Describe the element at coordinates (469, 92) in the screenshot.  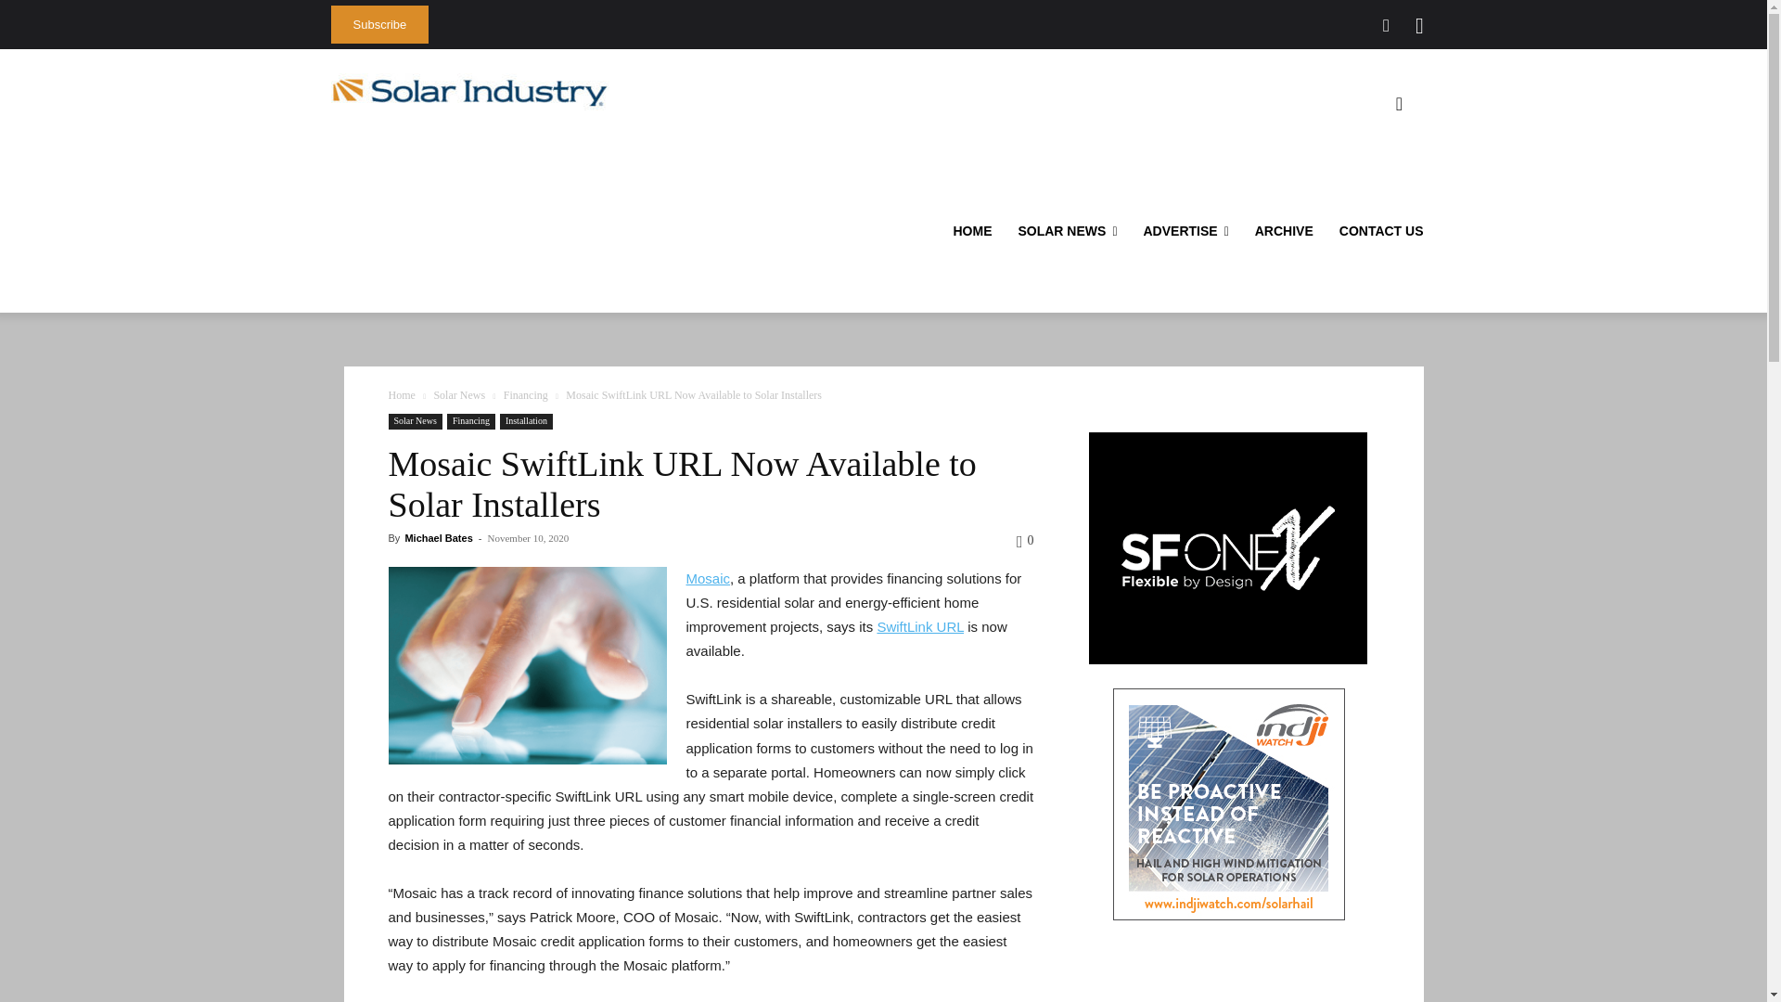
I see `Solar Industry` at that location.